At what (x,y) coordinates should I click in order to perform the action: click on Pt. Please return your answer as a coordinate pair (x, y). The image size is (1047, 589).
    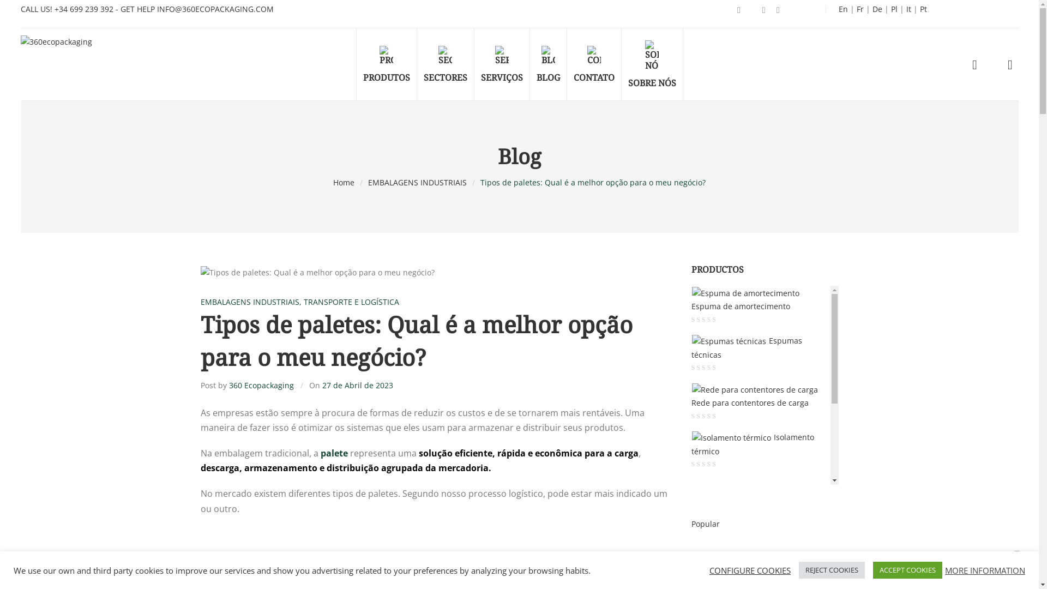
    Looking at the image, I should click on (924, 9).